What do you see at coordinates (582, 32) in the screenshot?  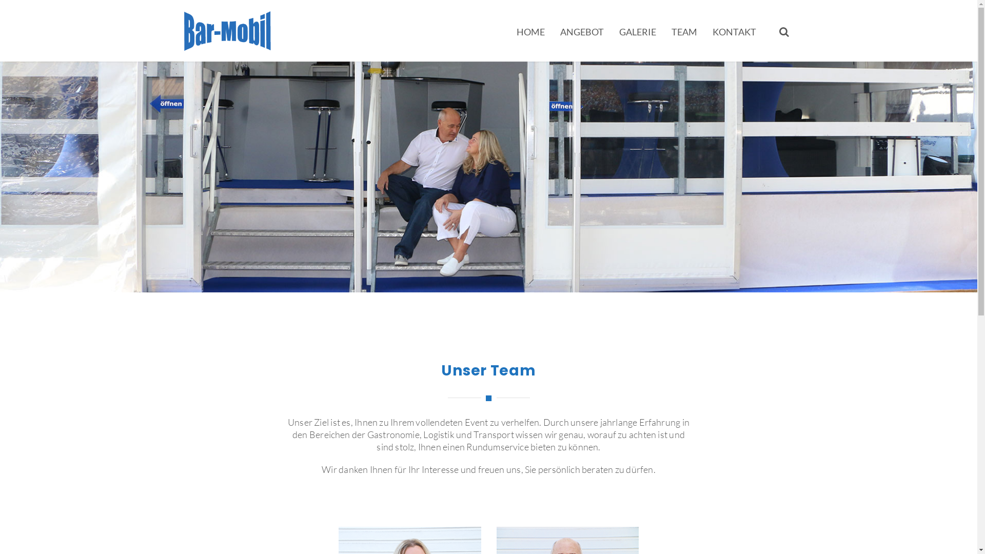 I see `ANGEBOT` at bounding box center [582, 32].